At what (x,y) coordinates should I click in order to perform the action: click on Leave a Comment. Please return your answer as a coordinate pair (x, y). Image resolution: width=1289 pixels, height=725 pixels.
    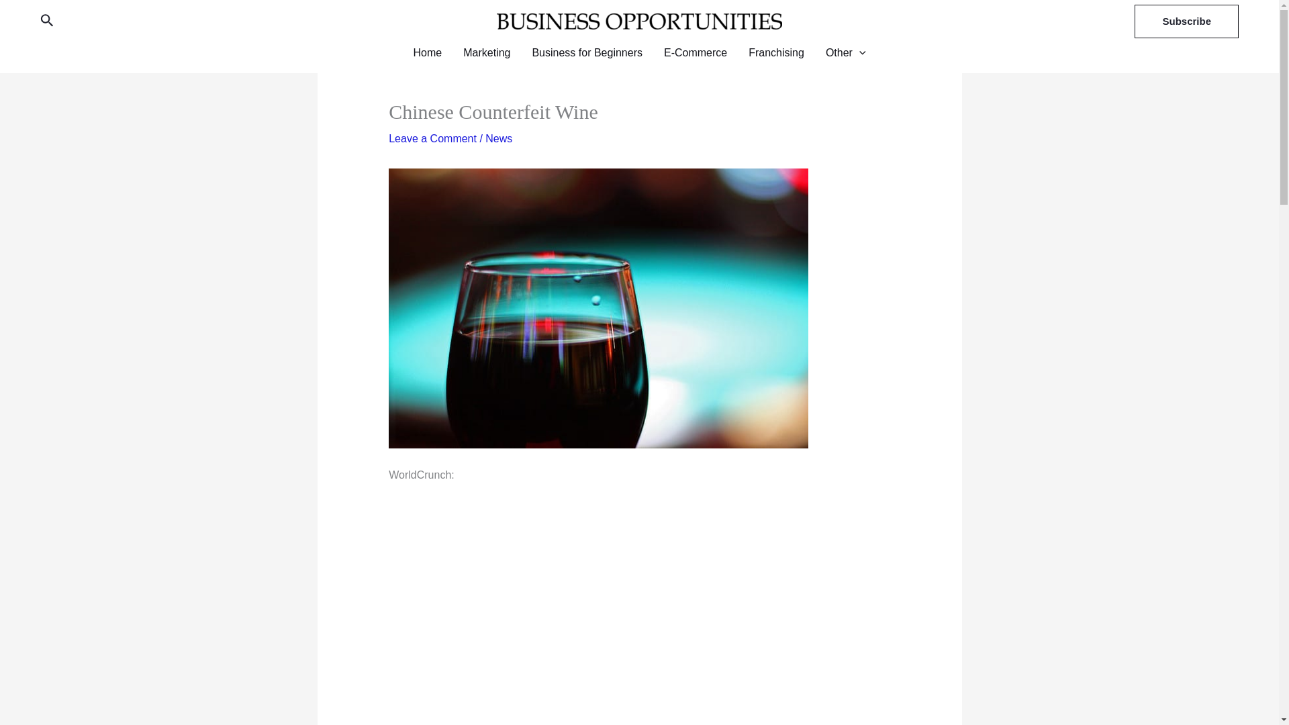
    Looking at the image, I should click on (432, 138).